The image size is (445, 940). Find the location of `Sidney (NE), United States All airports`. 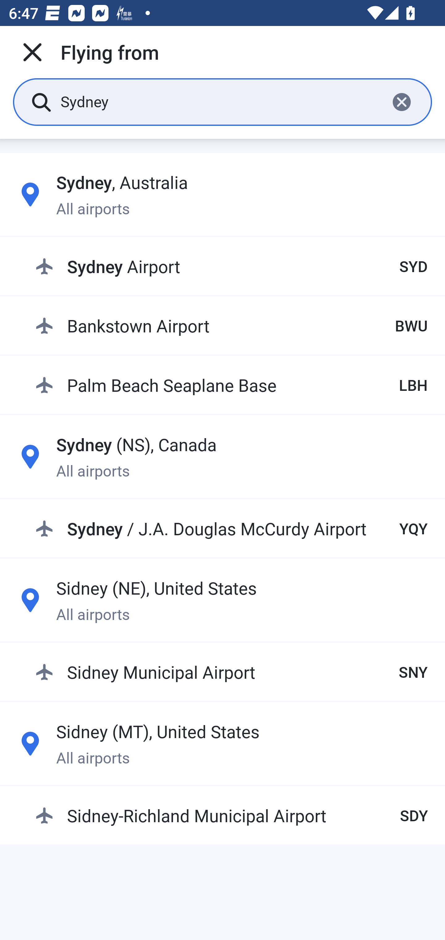

Sidney (NE), United States All airports is located at coordinates (222, 600).